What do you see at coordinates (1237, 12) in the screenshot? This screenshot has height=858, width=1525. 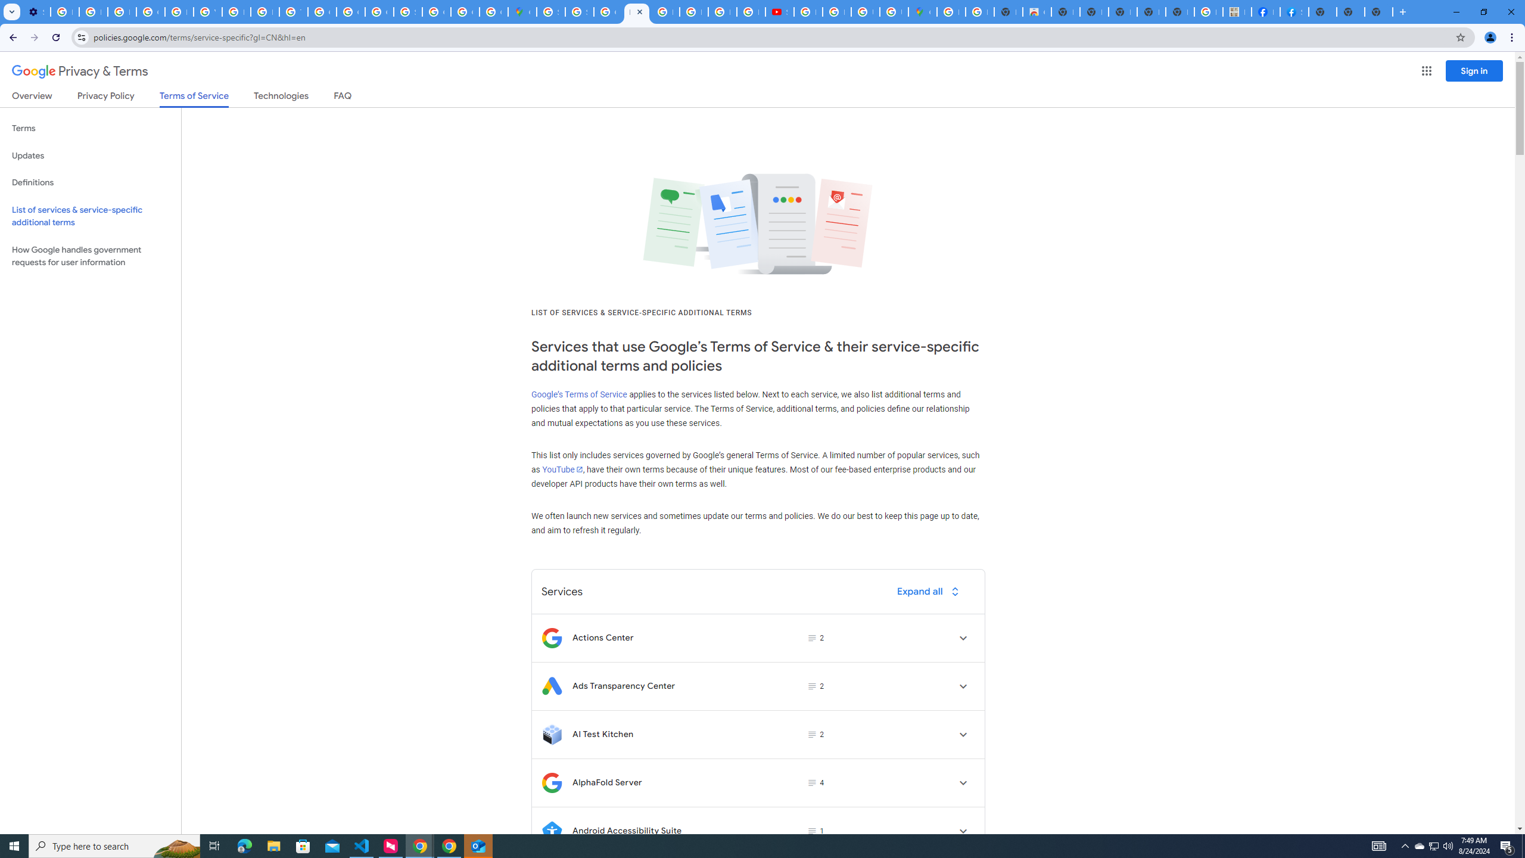 I see `MILEY CYRUS.` at bounding box center [1237, 12].